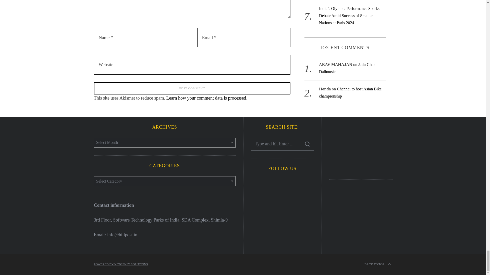 The width and height of the screenshot is (490, 275). I want to click on SEARCH, so click(308, 144).